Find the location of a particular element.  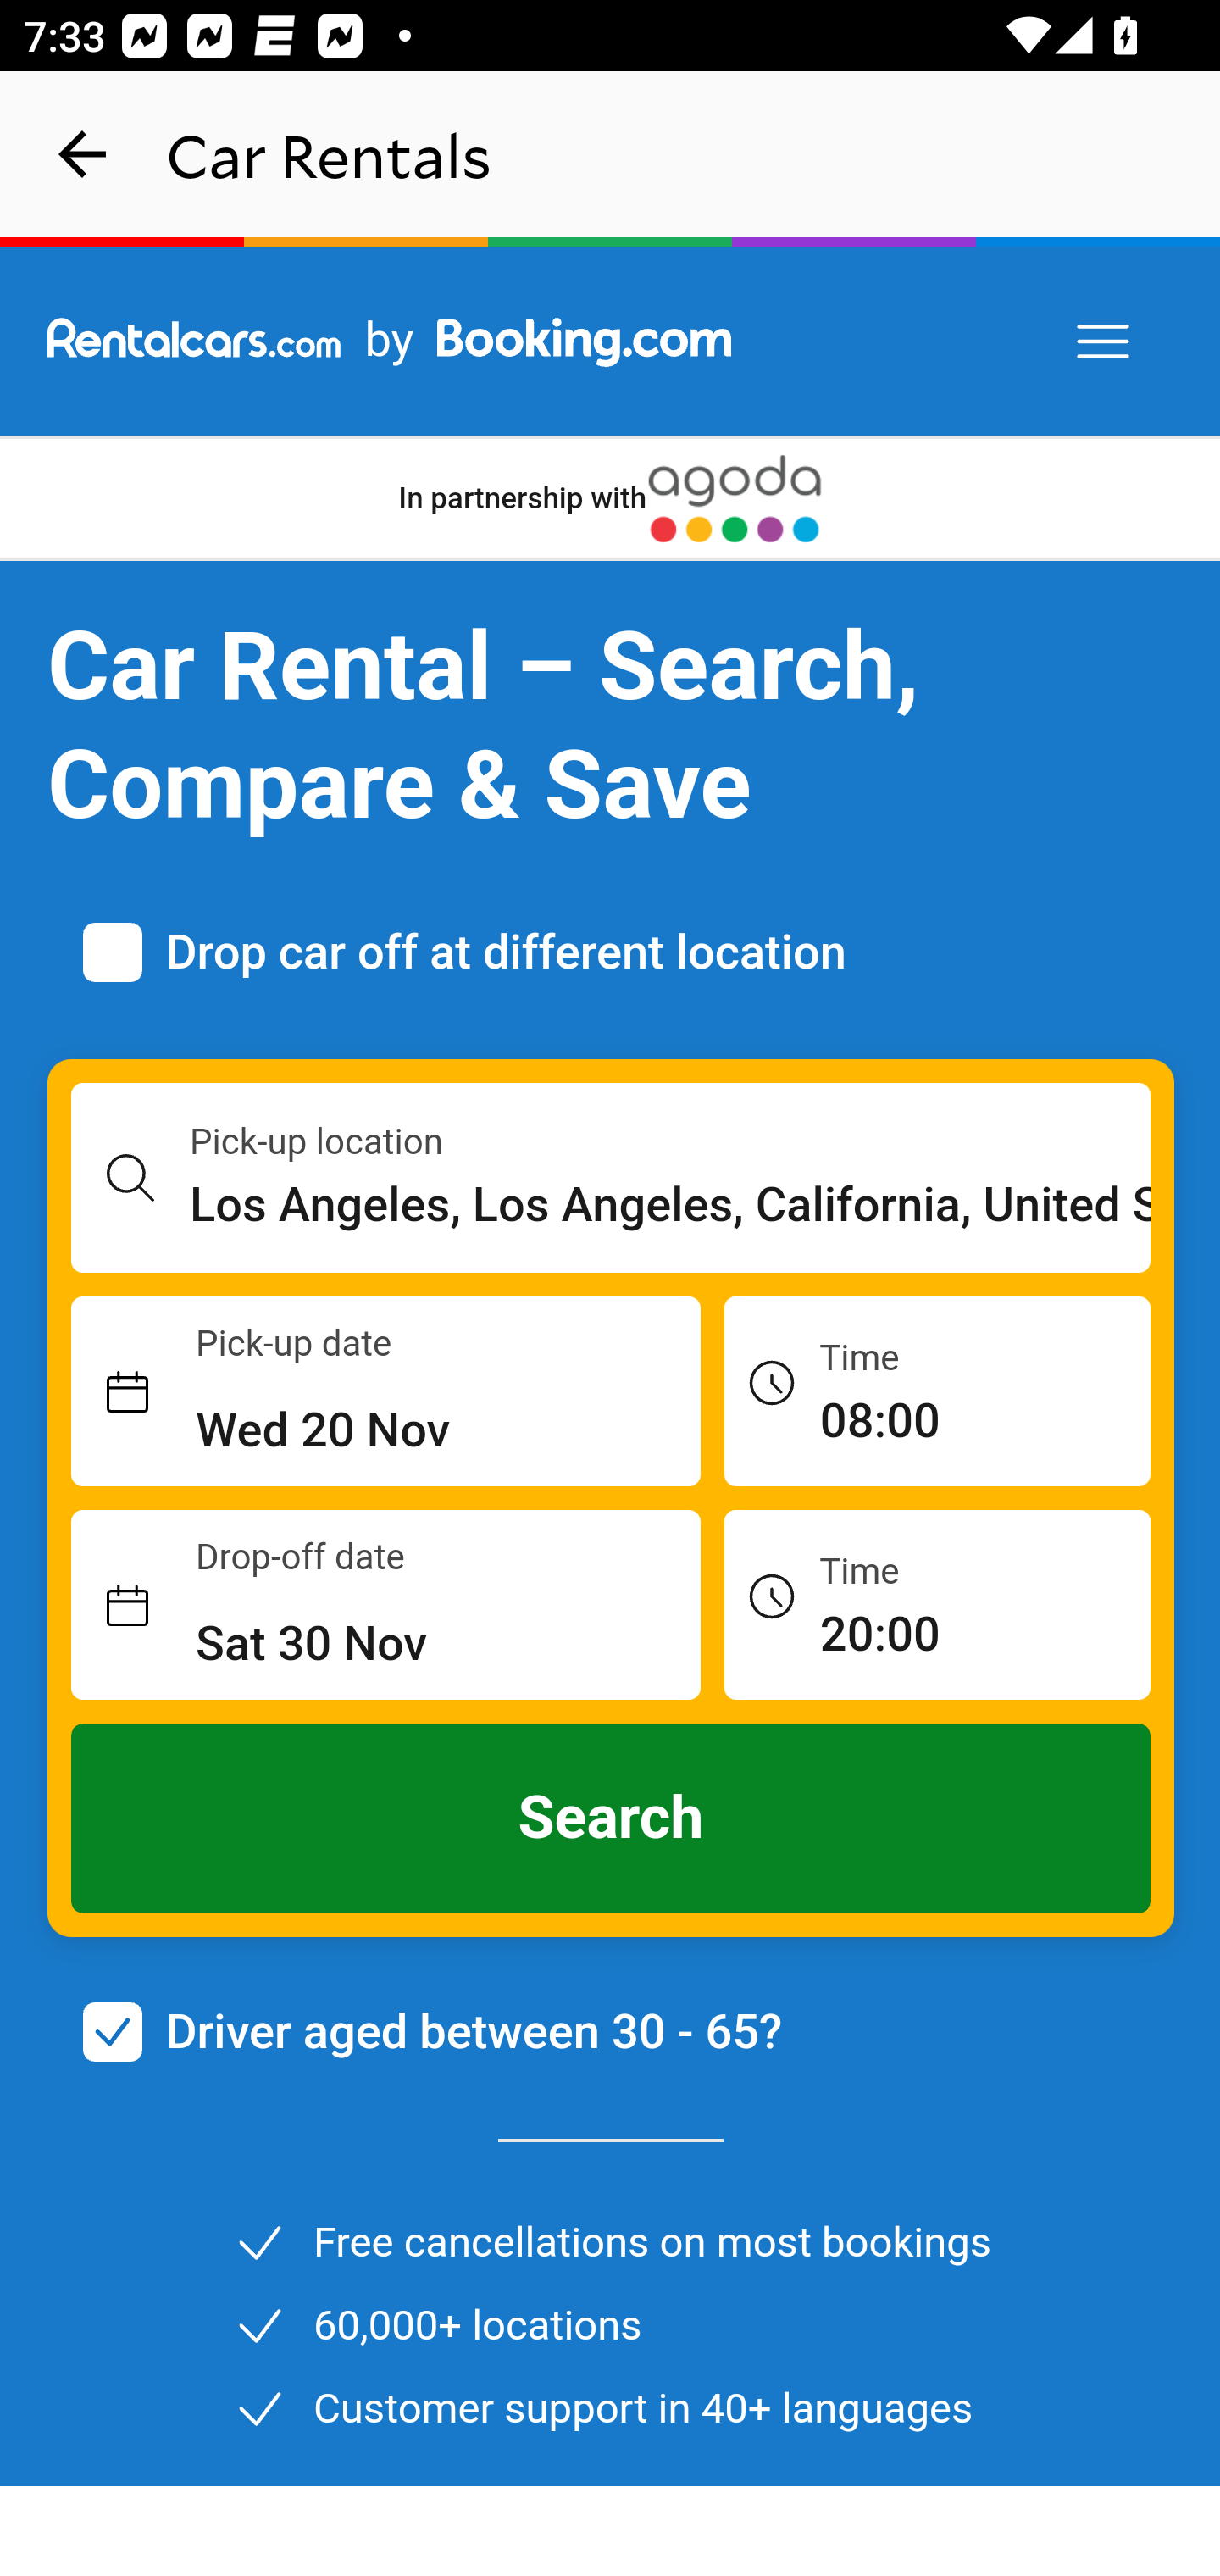

08:00 is located at coordinates (937, 1390).